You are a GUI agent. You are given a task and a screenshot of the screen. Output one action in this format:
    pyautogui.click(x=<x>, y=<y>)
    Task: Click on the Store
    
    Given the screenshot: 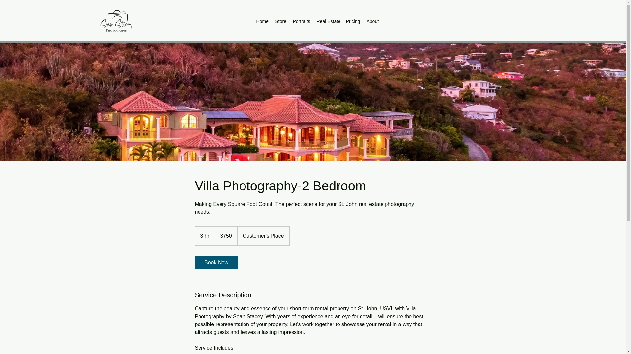 What is the action you would take?
    pyautogui.click(x=281, y=21)
    